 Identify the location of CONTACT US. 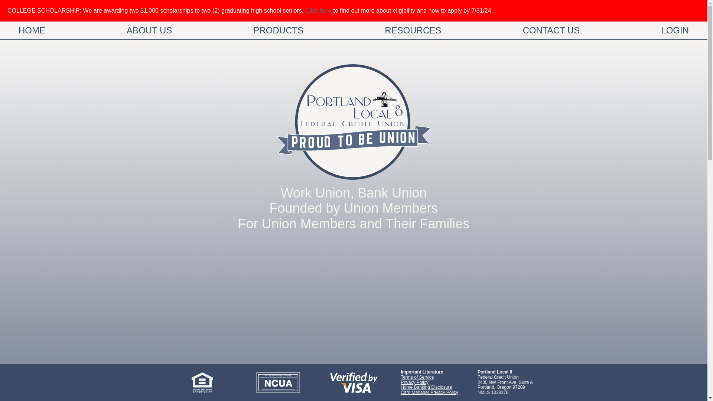
(551, 30).